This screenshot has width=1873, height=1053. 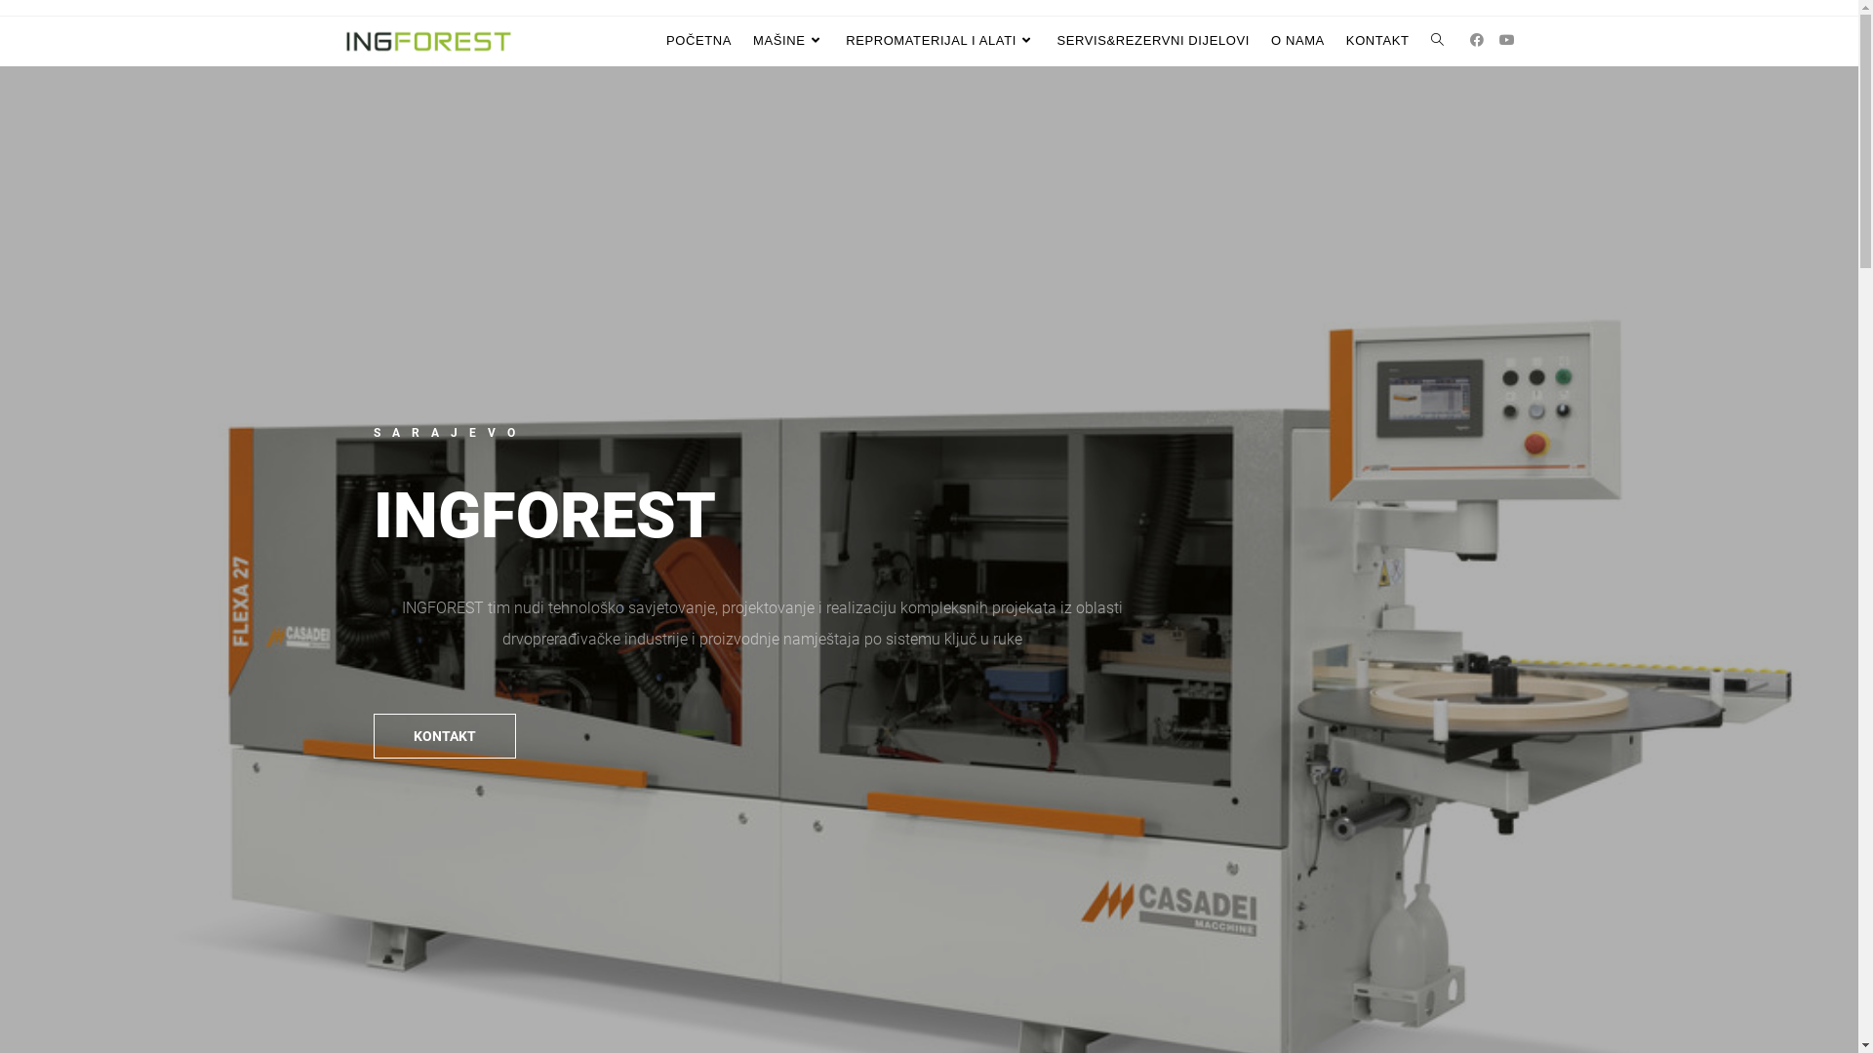 I want to click on SERVIS&REZERVNI DIJELOVI, so click(x=1153, y=41).